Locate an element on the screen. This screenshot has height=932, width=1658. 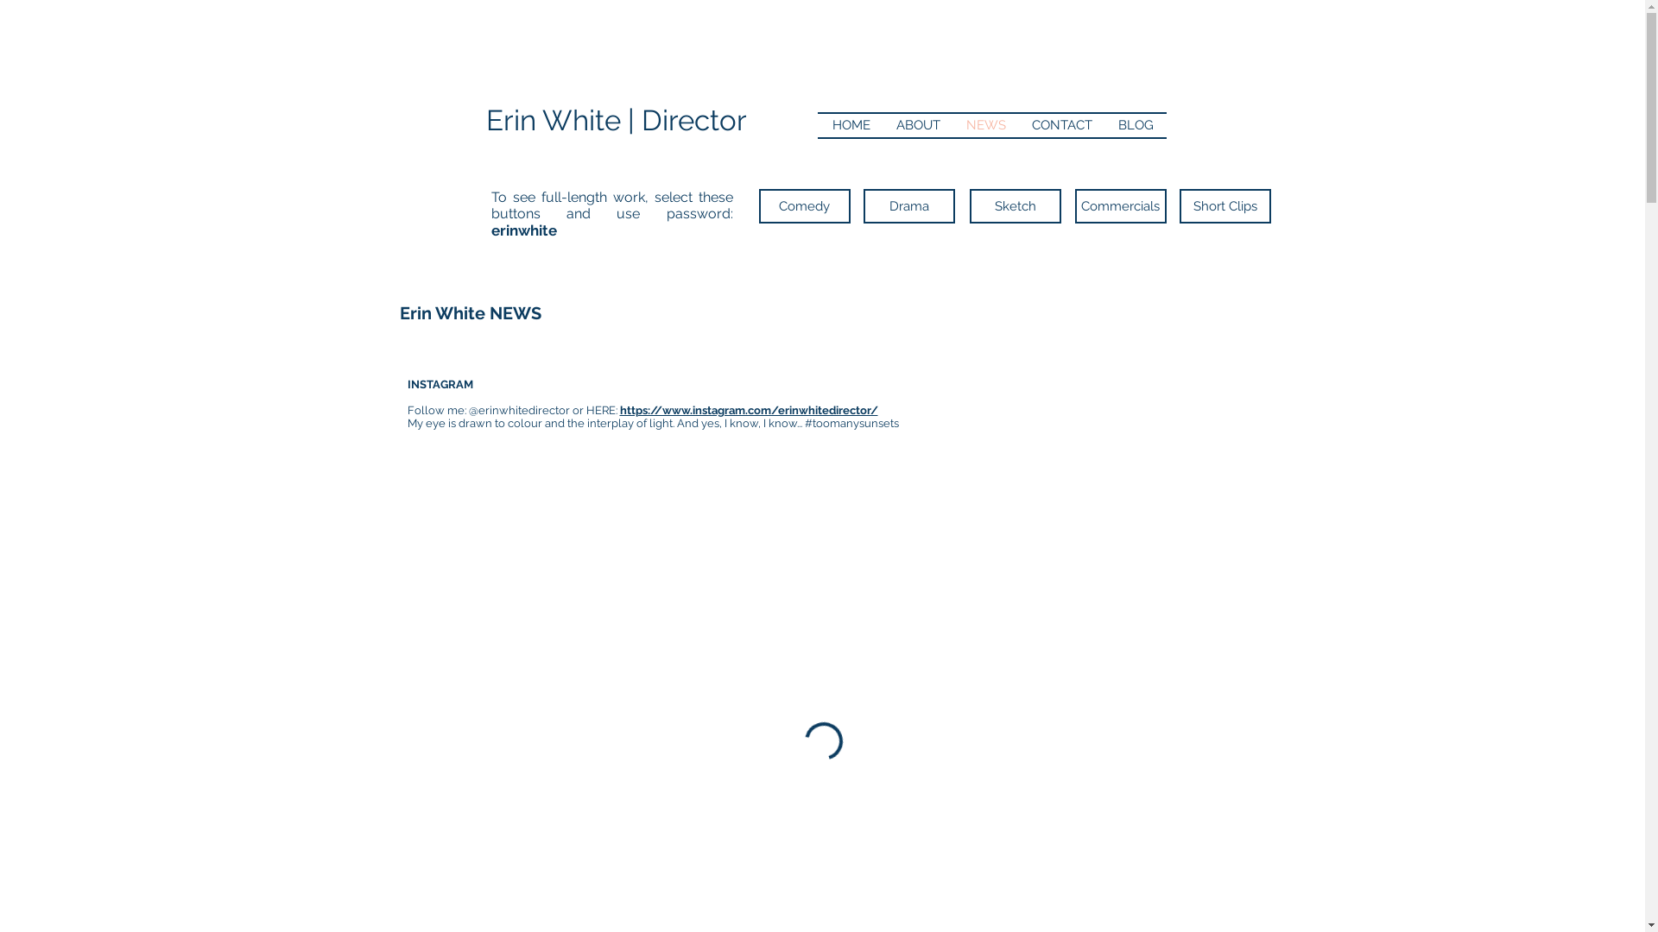
Drama is located at coordinates (909, 206).